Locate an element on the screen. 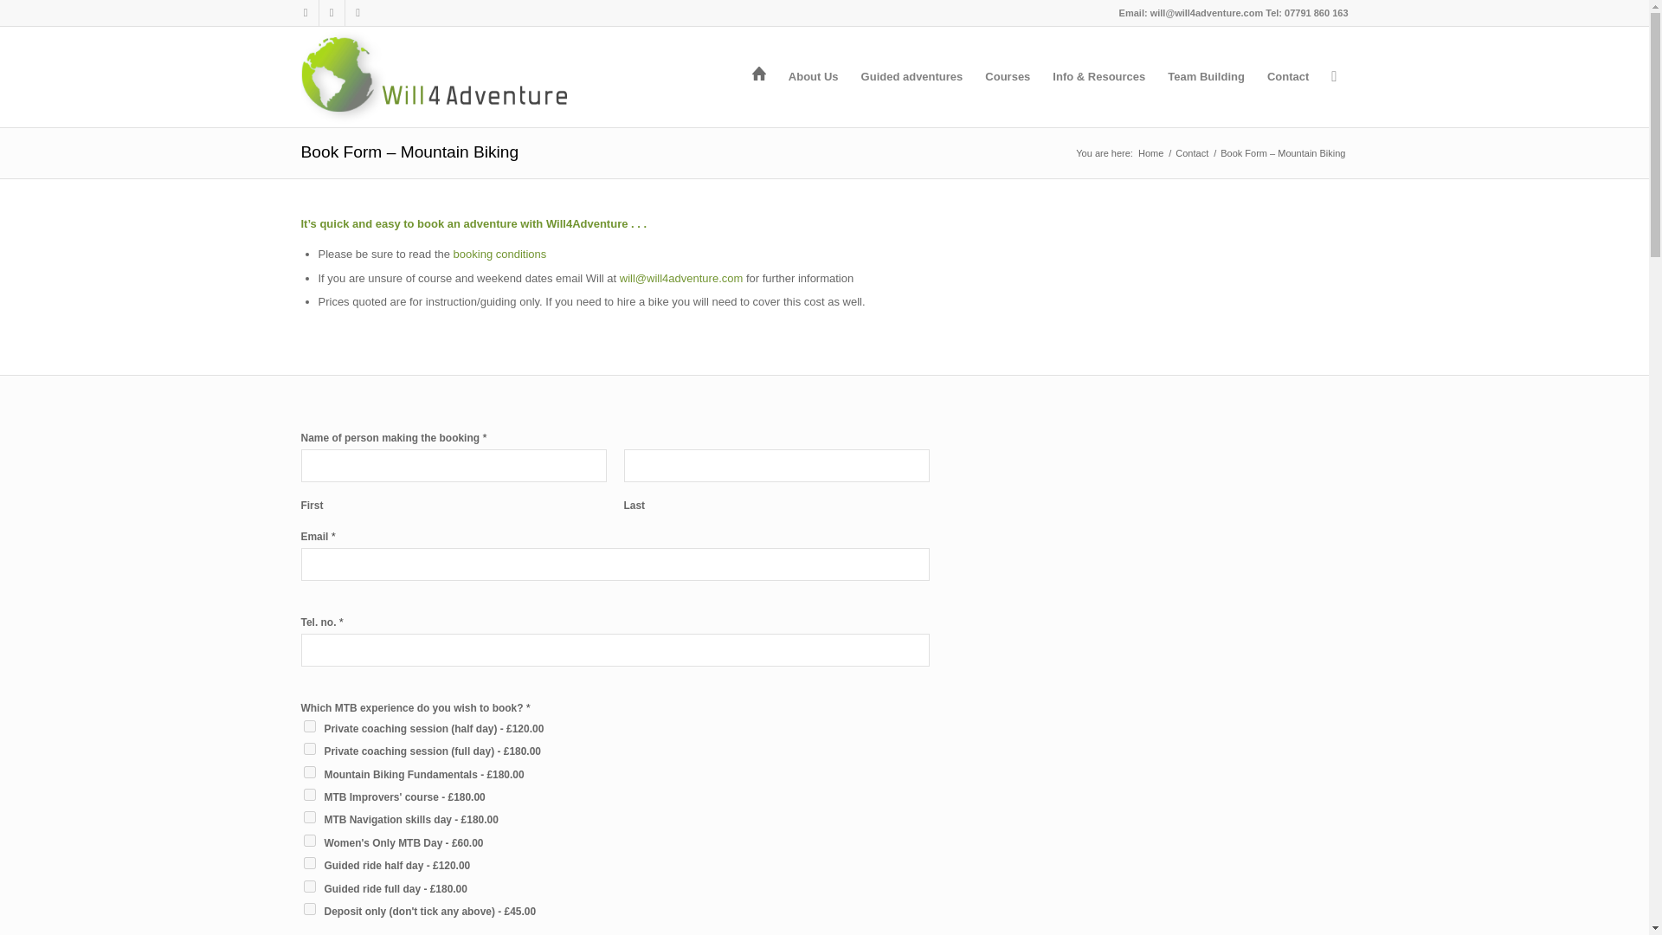 The image size is (1662, 935). 11 is located at coordinates (308, 909).